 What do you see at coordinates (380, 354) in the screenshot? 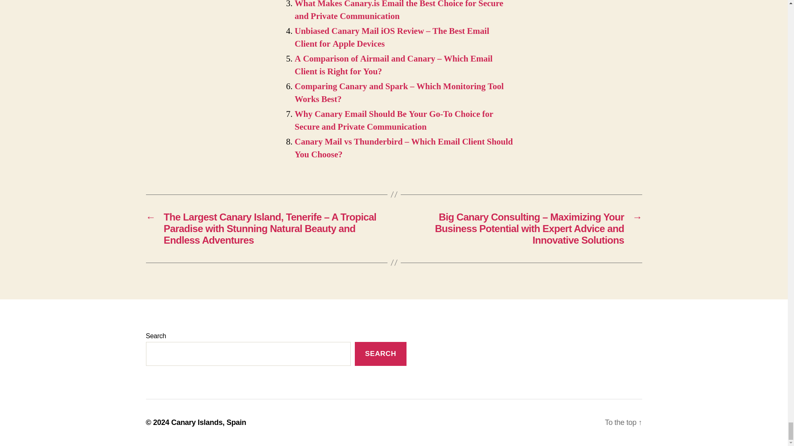
I see `SEARCH` at bounding box center [380, 354].